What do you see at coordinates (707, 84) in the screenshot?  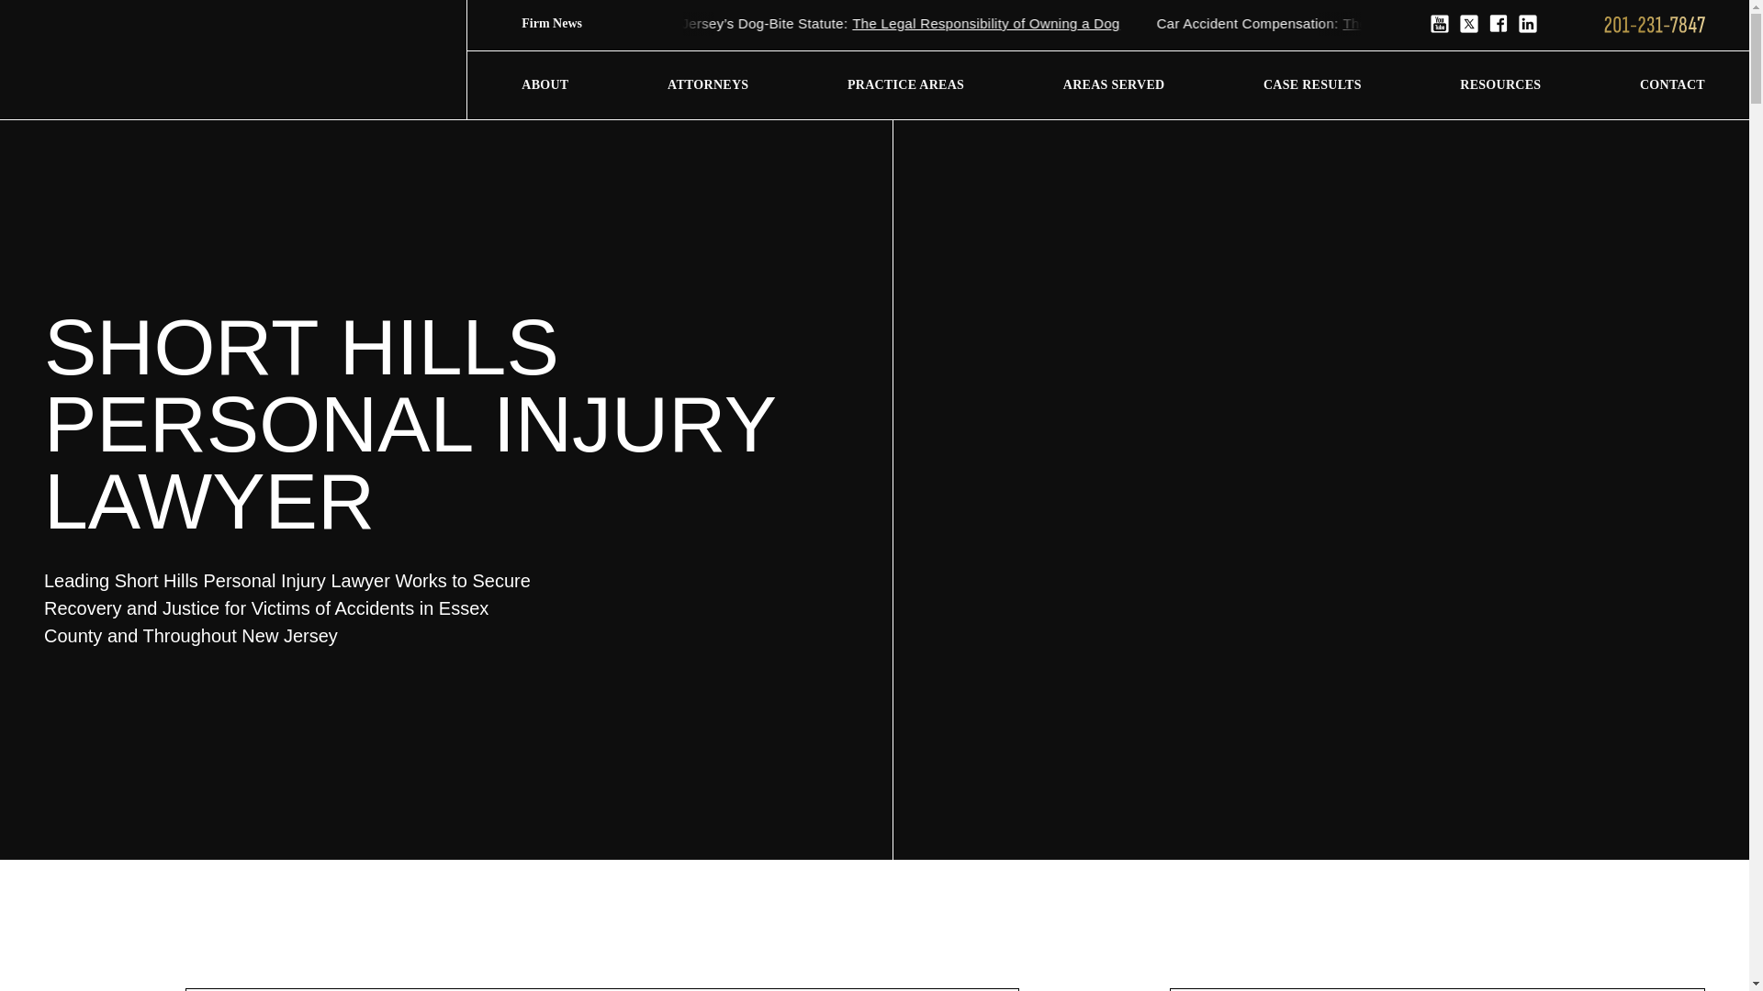 I see `ATTORNEYS` at bounding box center [707, 84].